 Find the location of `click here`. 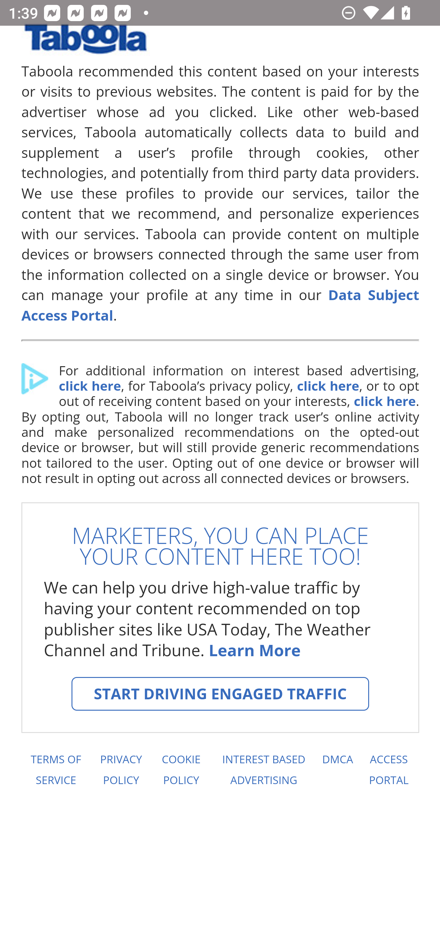

click here is located at coordinates (328, 386).